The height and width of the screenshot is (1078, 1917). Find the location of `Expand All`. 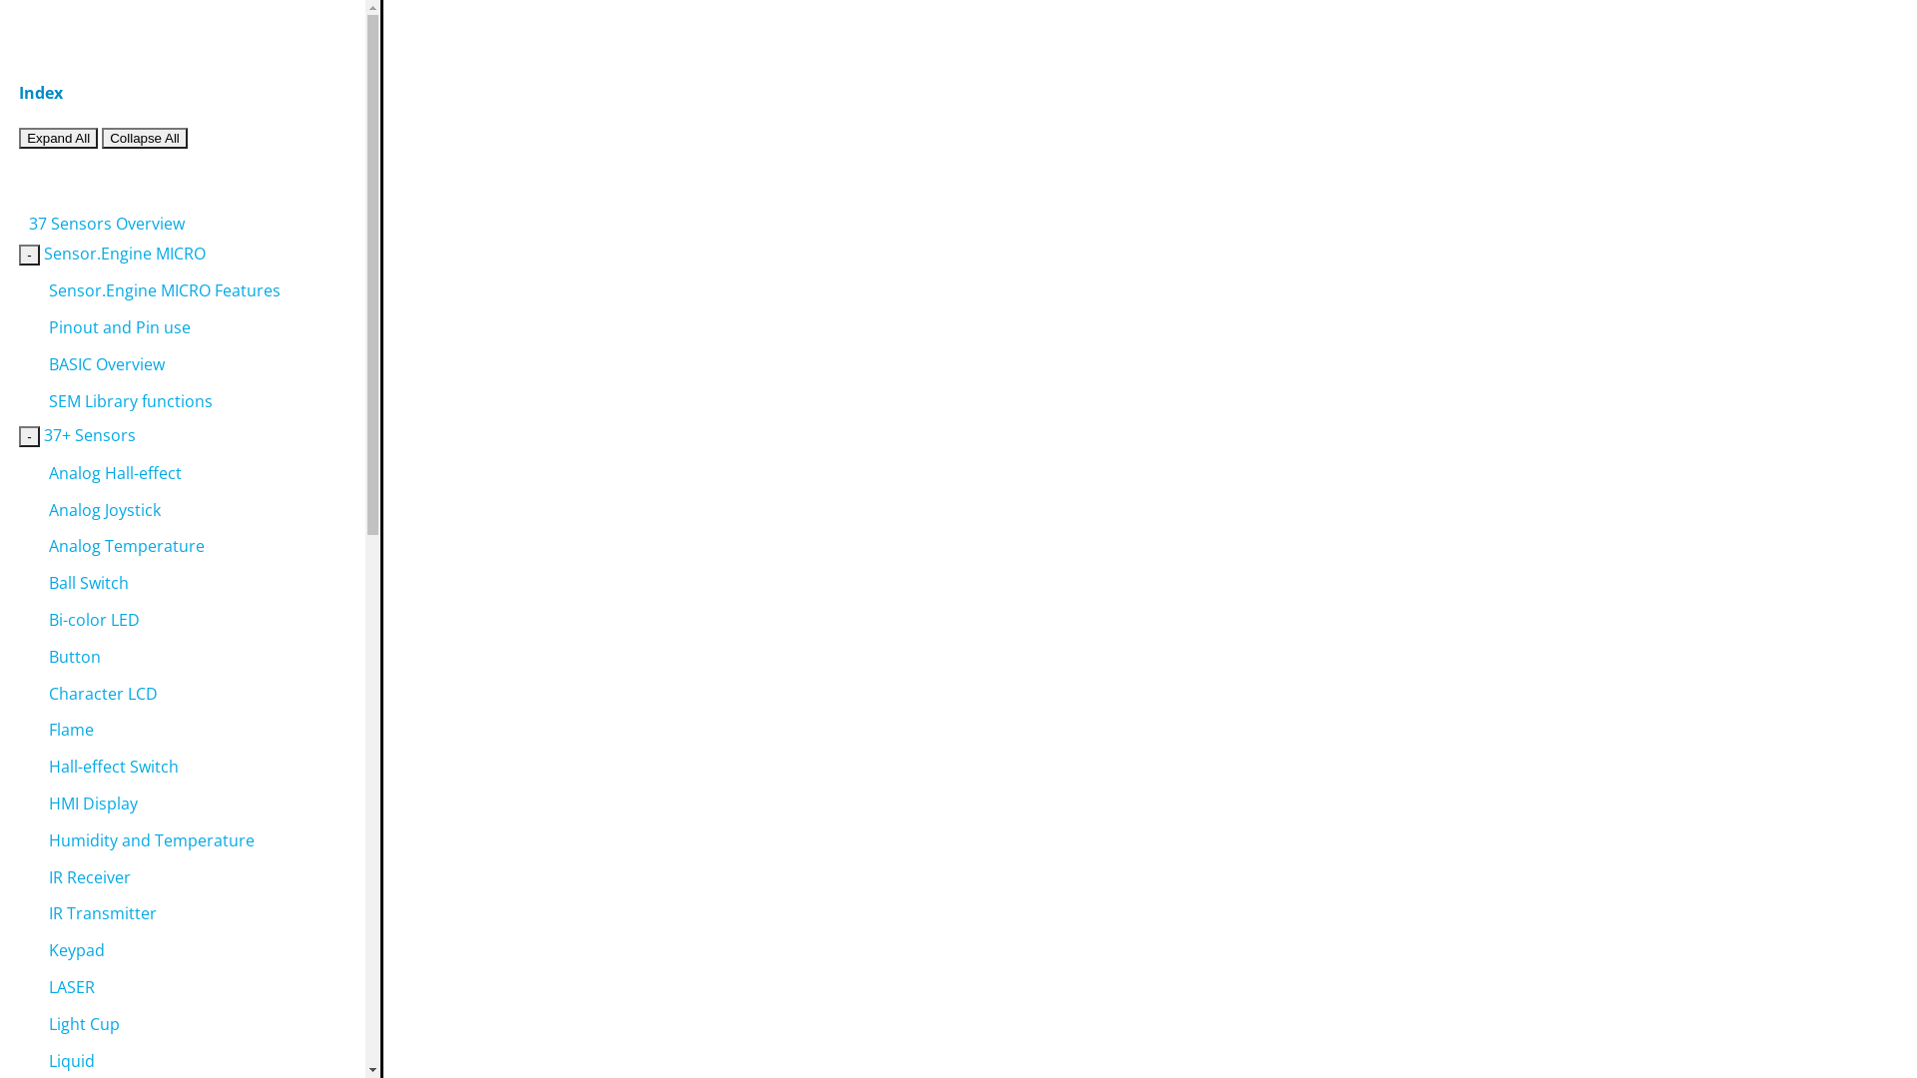

Expand All is located at coordinates (58, 138).